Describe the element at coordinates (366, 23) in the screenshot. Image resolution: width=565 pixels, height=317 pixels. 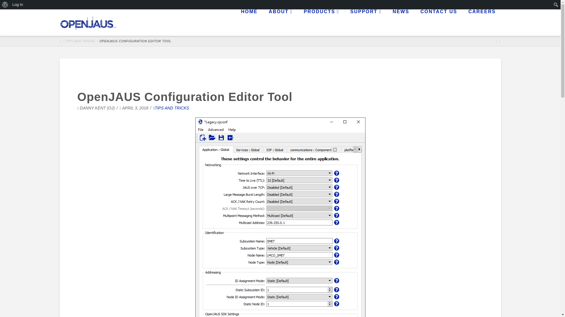
I see `SUPPORT` at that location.